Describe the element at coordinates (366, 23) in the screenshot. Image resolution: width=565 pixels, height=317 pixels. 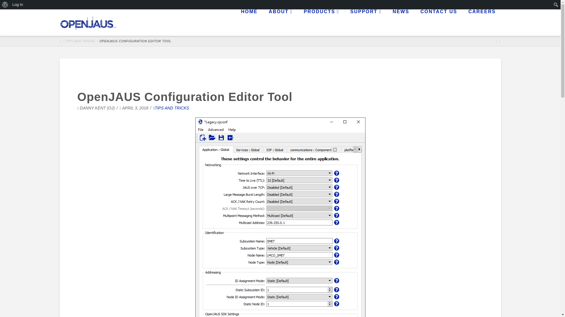
I see `SUPPORT` at that location.